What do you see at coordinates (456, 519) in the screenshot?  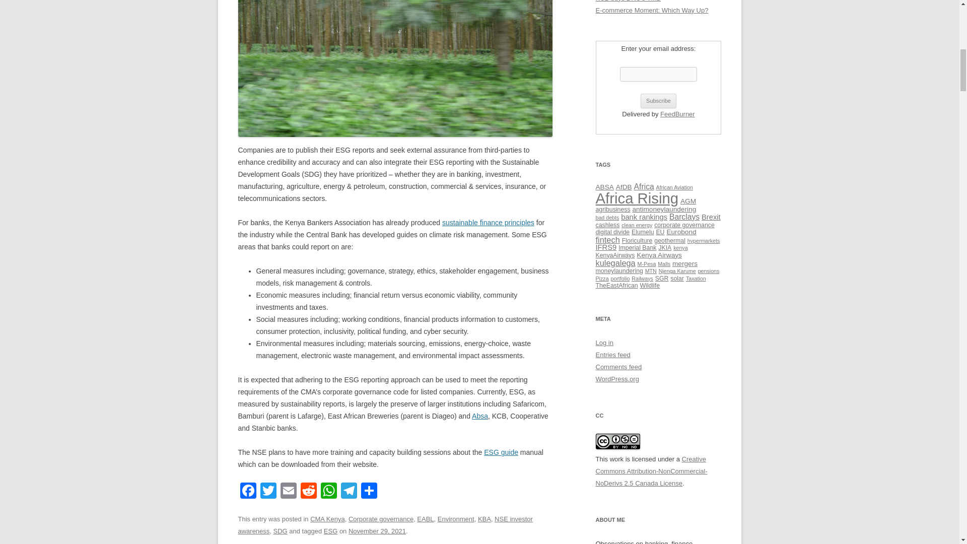 I see `Environment` at bounding box center [456, 519].